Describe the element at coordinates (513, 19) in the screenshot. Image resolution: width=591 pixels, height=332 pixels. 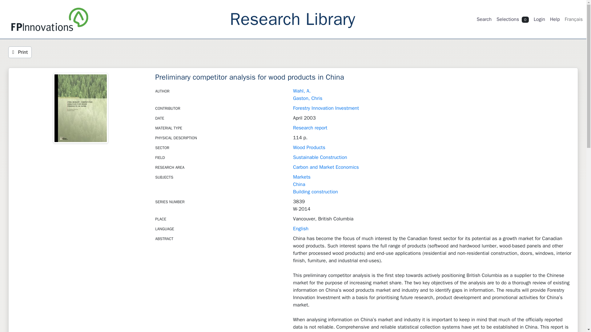
I see `Selections 0` at that location.